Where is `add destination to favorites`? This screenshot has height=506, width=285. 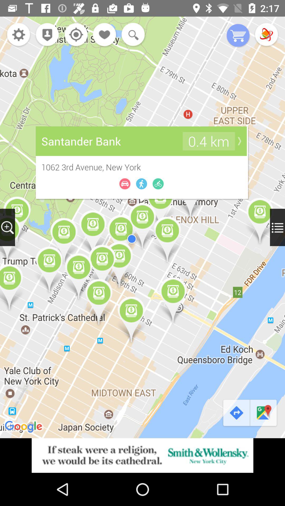 add destination to favorites is located at coordinates (105, 35).